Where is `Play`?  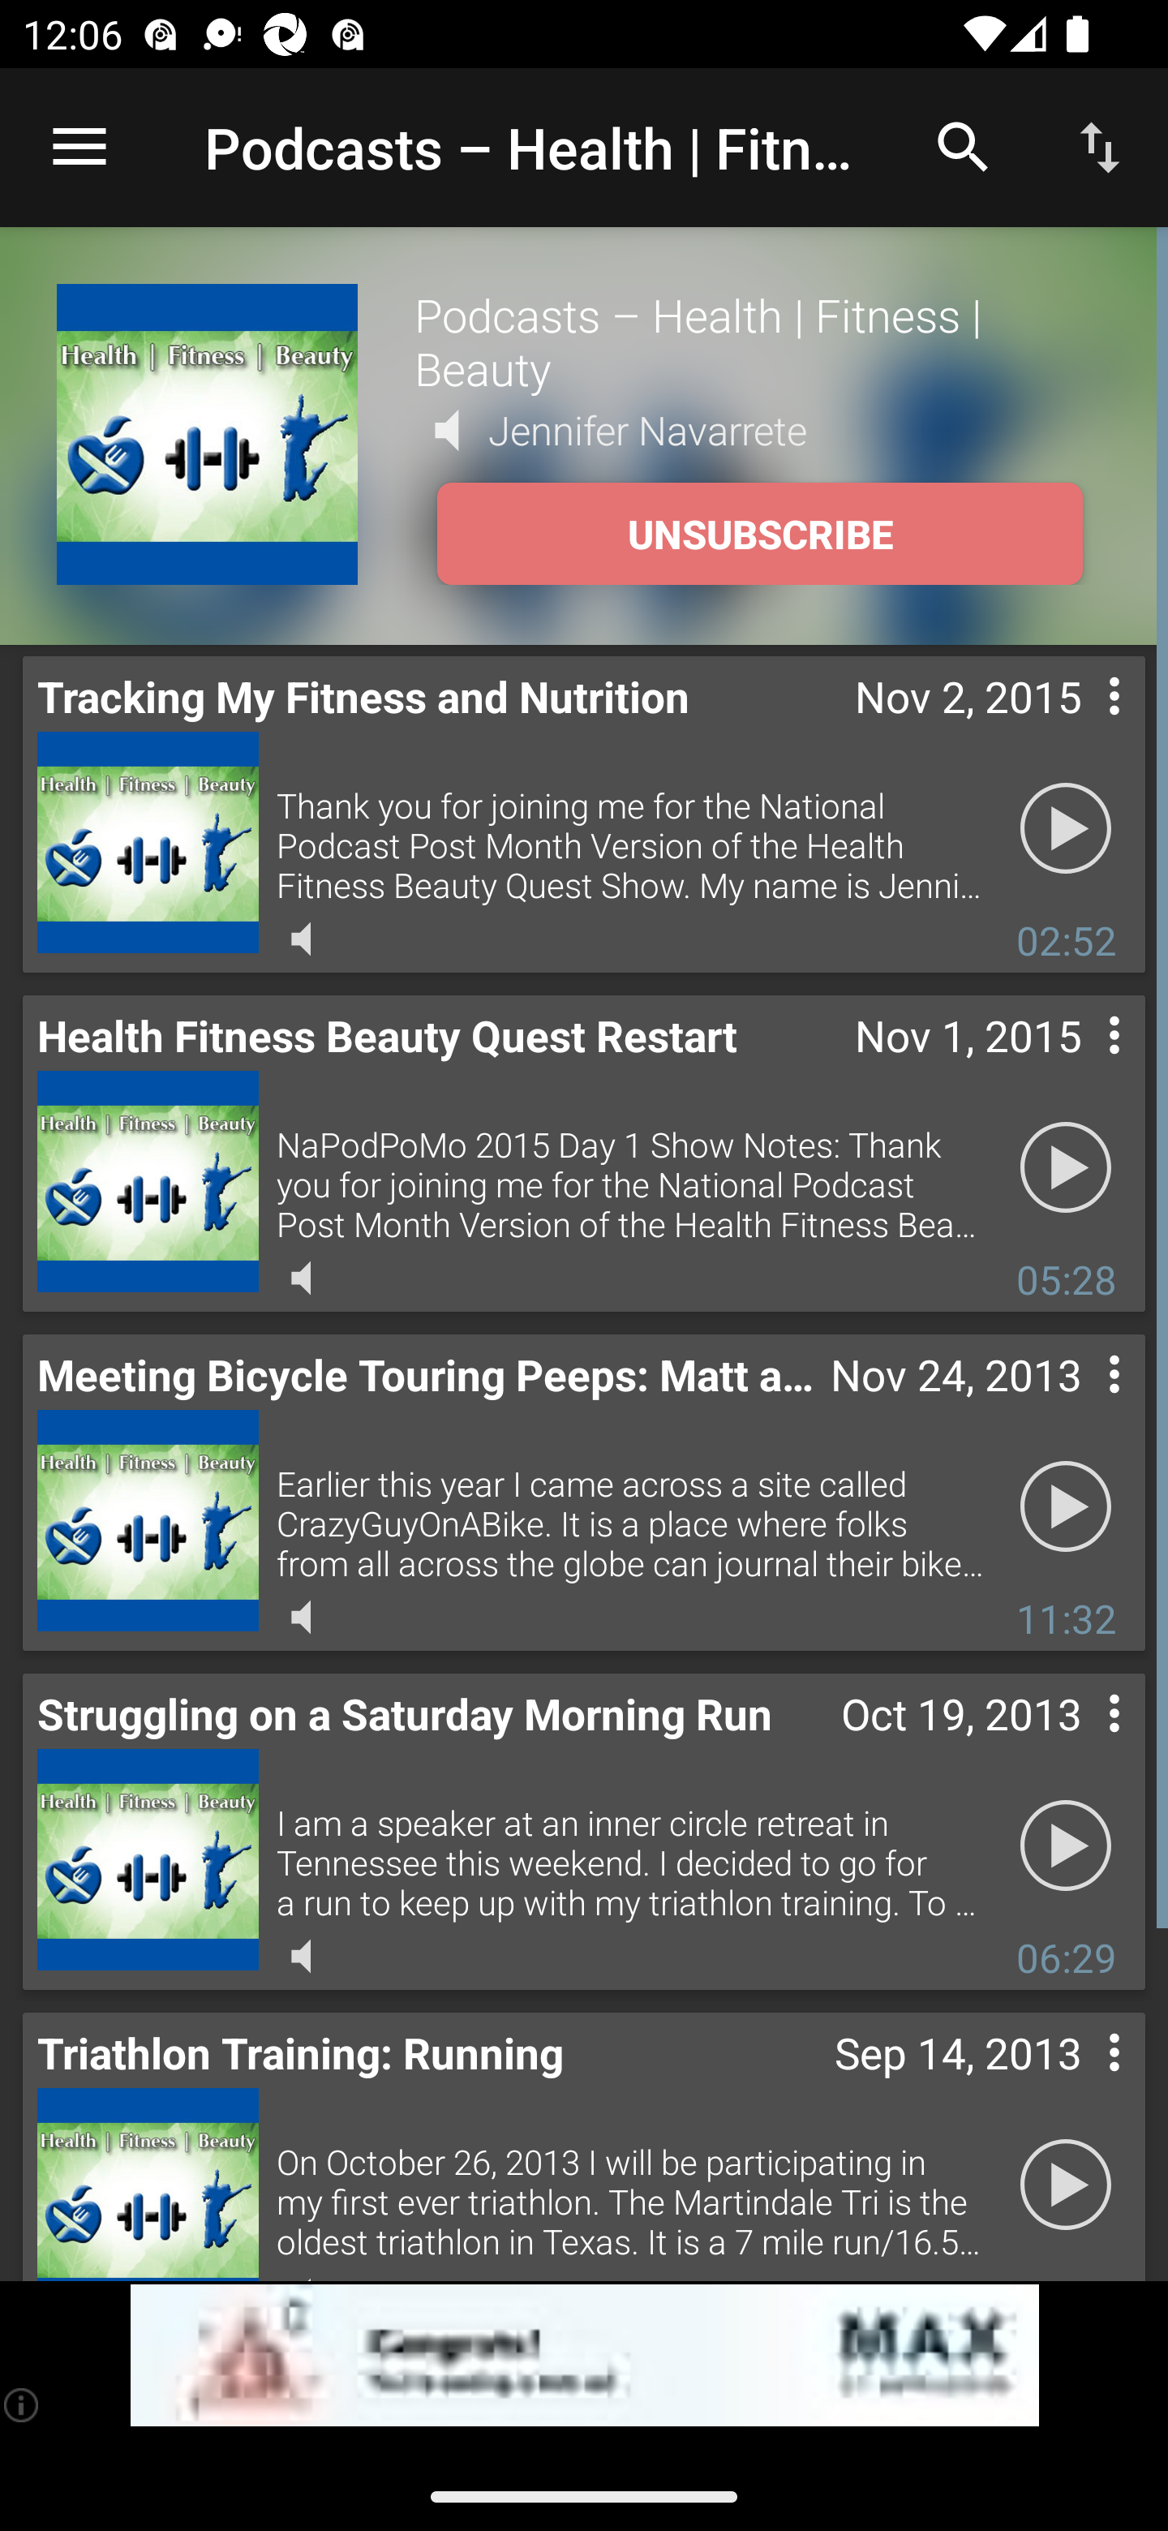 Play is located at coordinates (1066, 2185).